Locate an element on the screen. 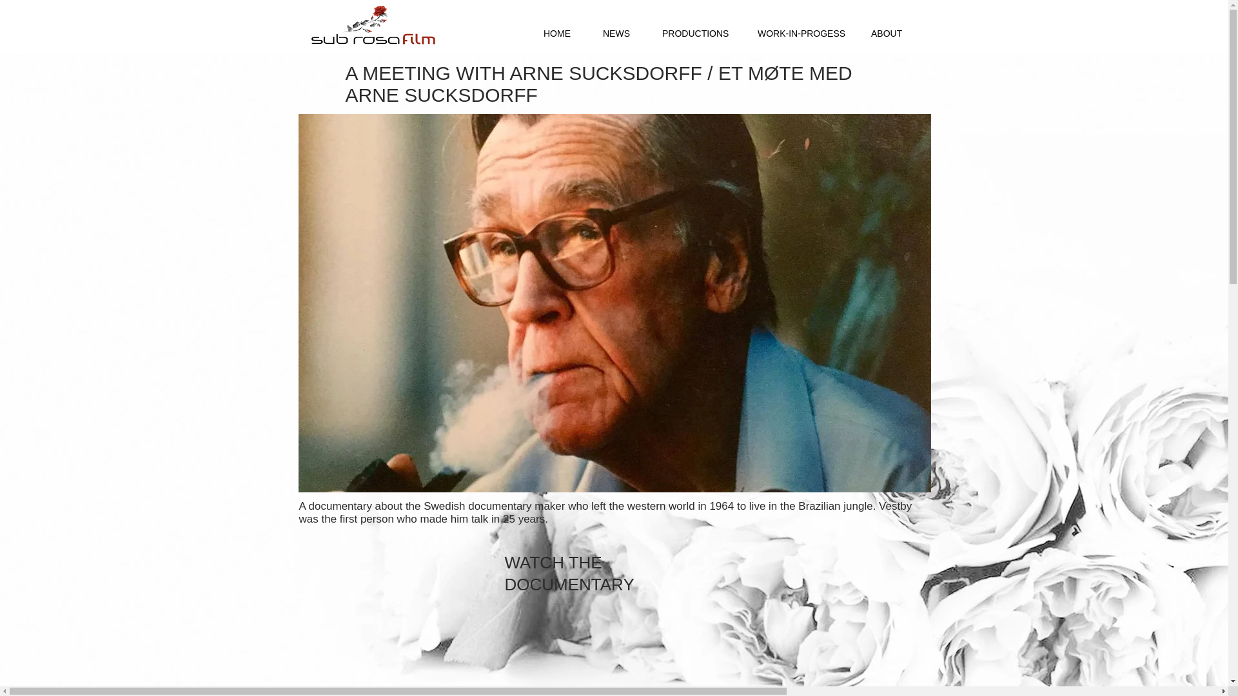  ABOUT is located at coordinates (886, 34).